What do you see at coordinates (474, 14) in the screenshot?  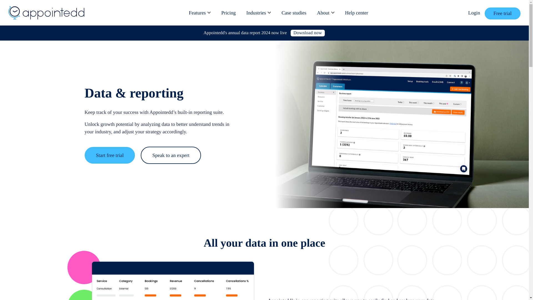 I see `Login` at bounding box center [474, 14].